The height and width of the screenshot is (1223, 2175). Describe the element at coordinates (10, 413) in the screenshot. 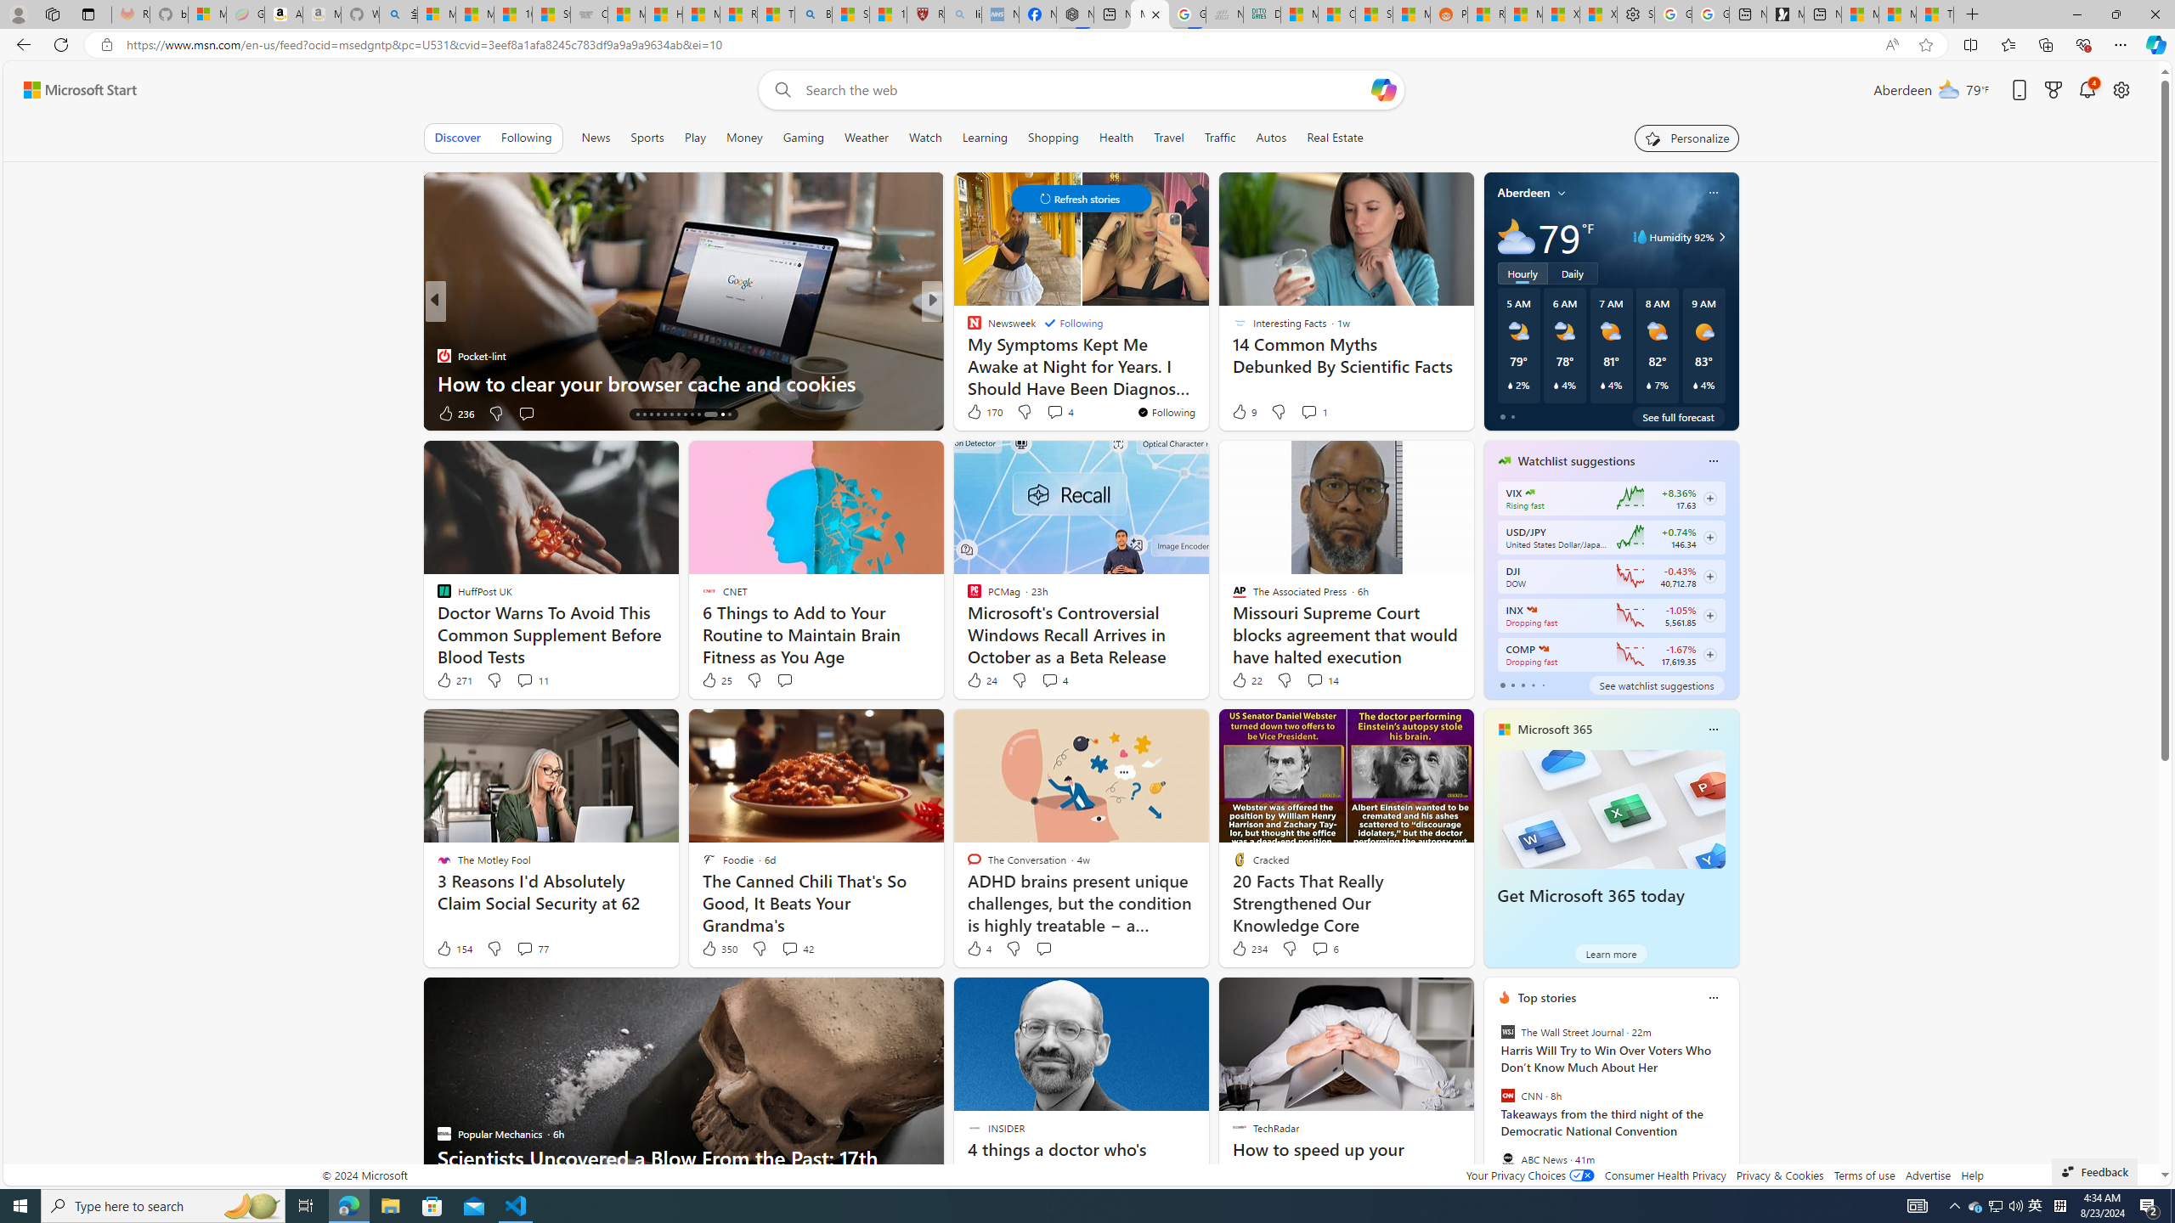

I see `View comments 85 Comment` at that location.